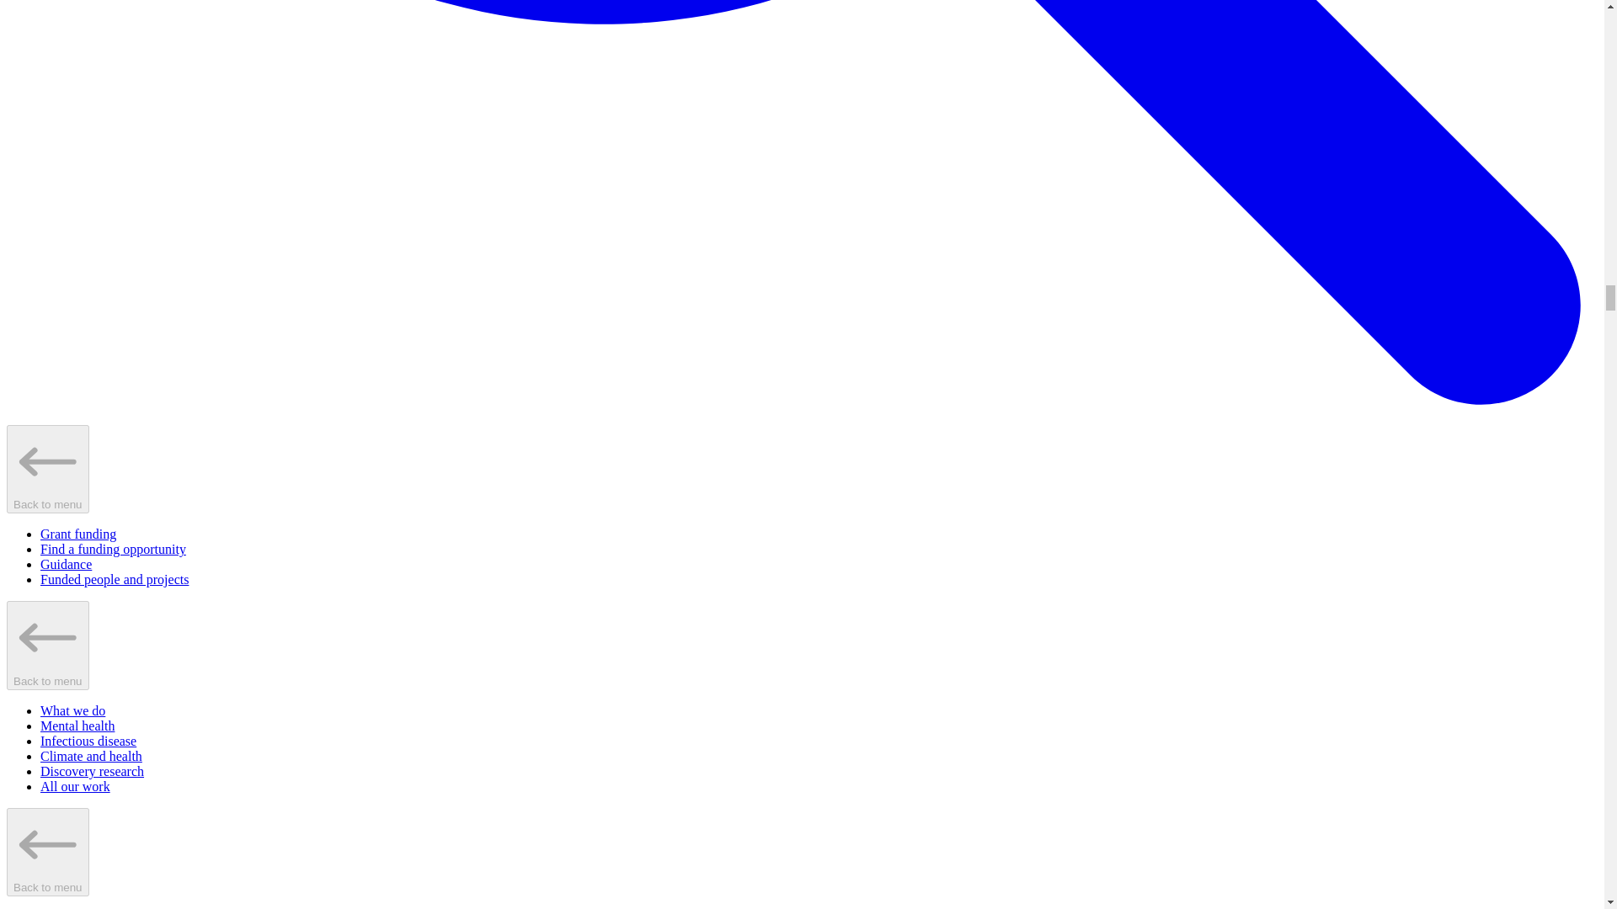 Image resolution: width=1617 pixels, height=909 pixels. Describe the element at coordinates (77, 726) in the screenshot. I see `Mental health` at that location.